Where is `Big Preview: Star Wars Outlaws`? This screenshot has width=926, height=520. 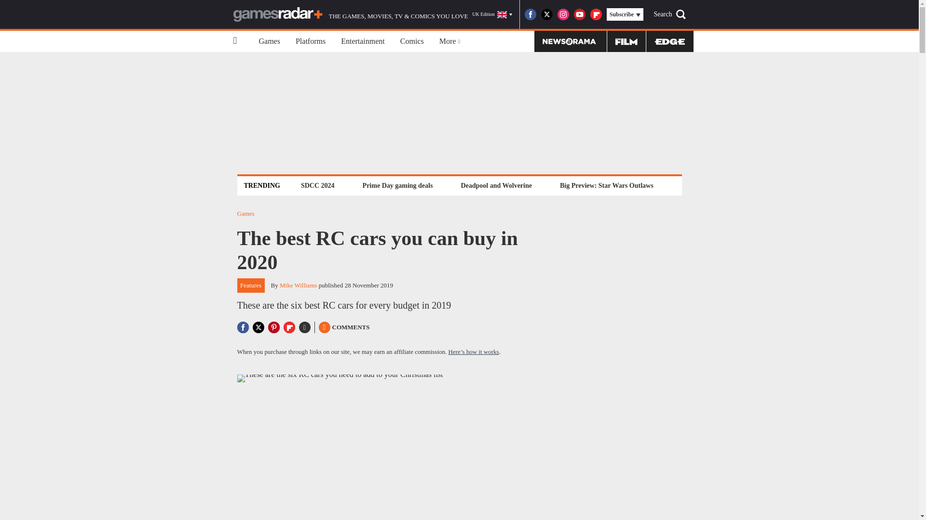
Big Preview: Star Wars Outlaws is located at coordinates (606, 185).